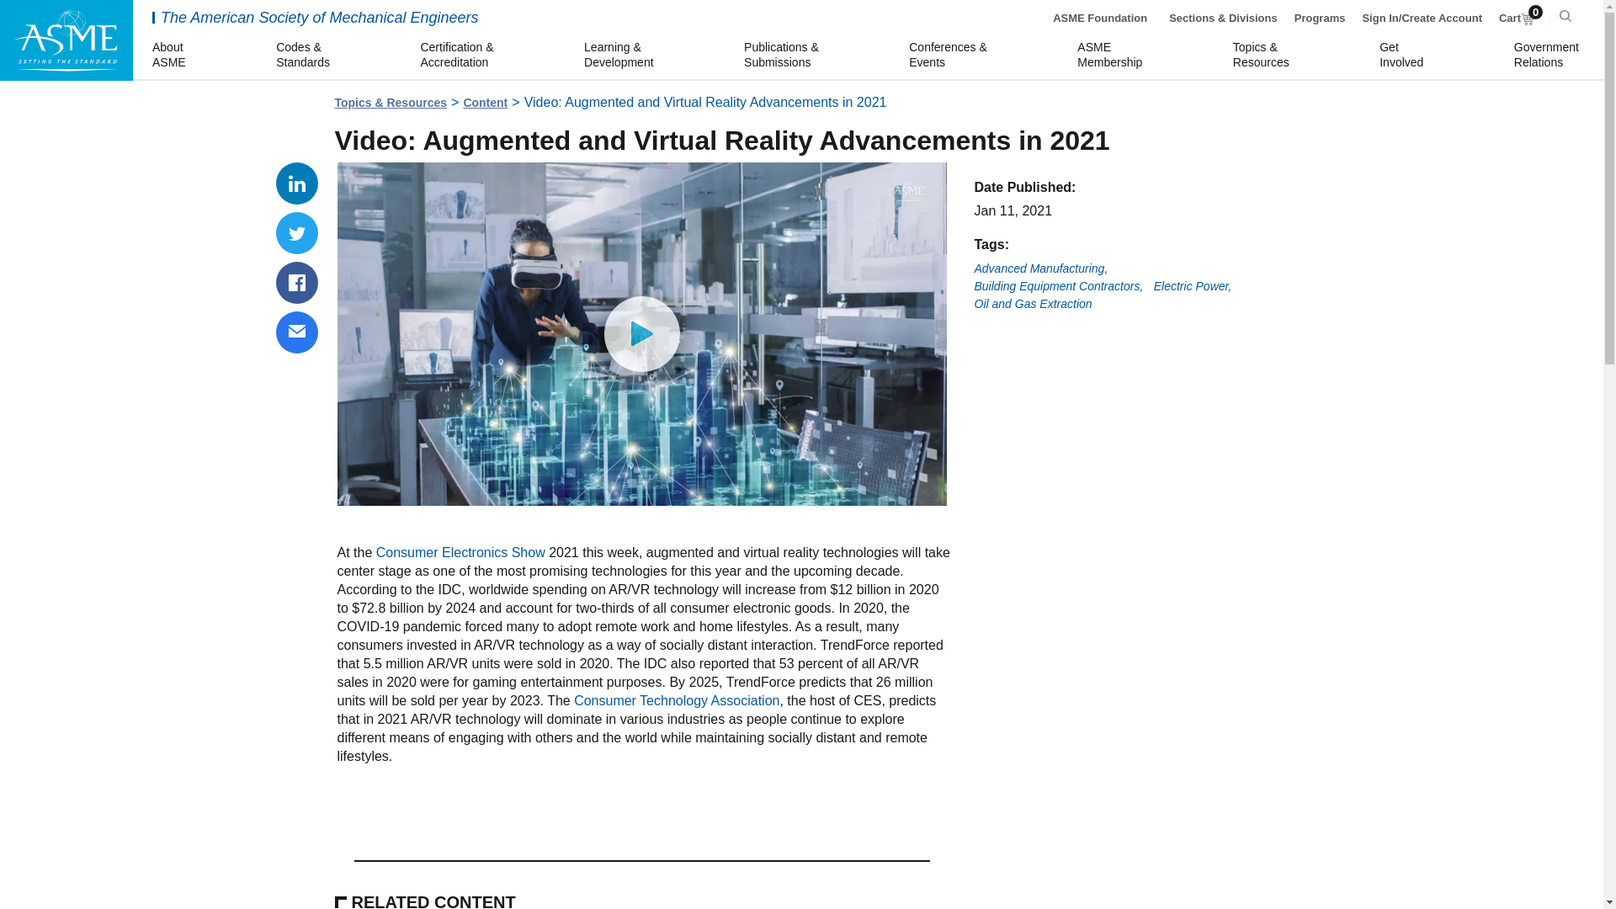 The height and width of the screenshot is (909, 1616). What do you see at coordinates (1100, 19) in the screenshot?
I see `Consumer Technology Association` at bounding box center [1100, 19].